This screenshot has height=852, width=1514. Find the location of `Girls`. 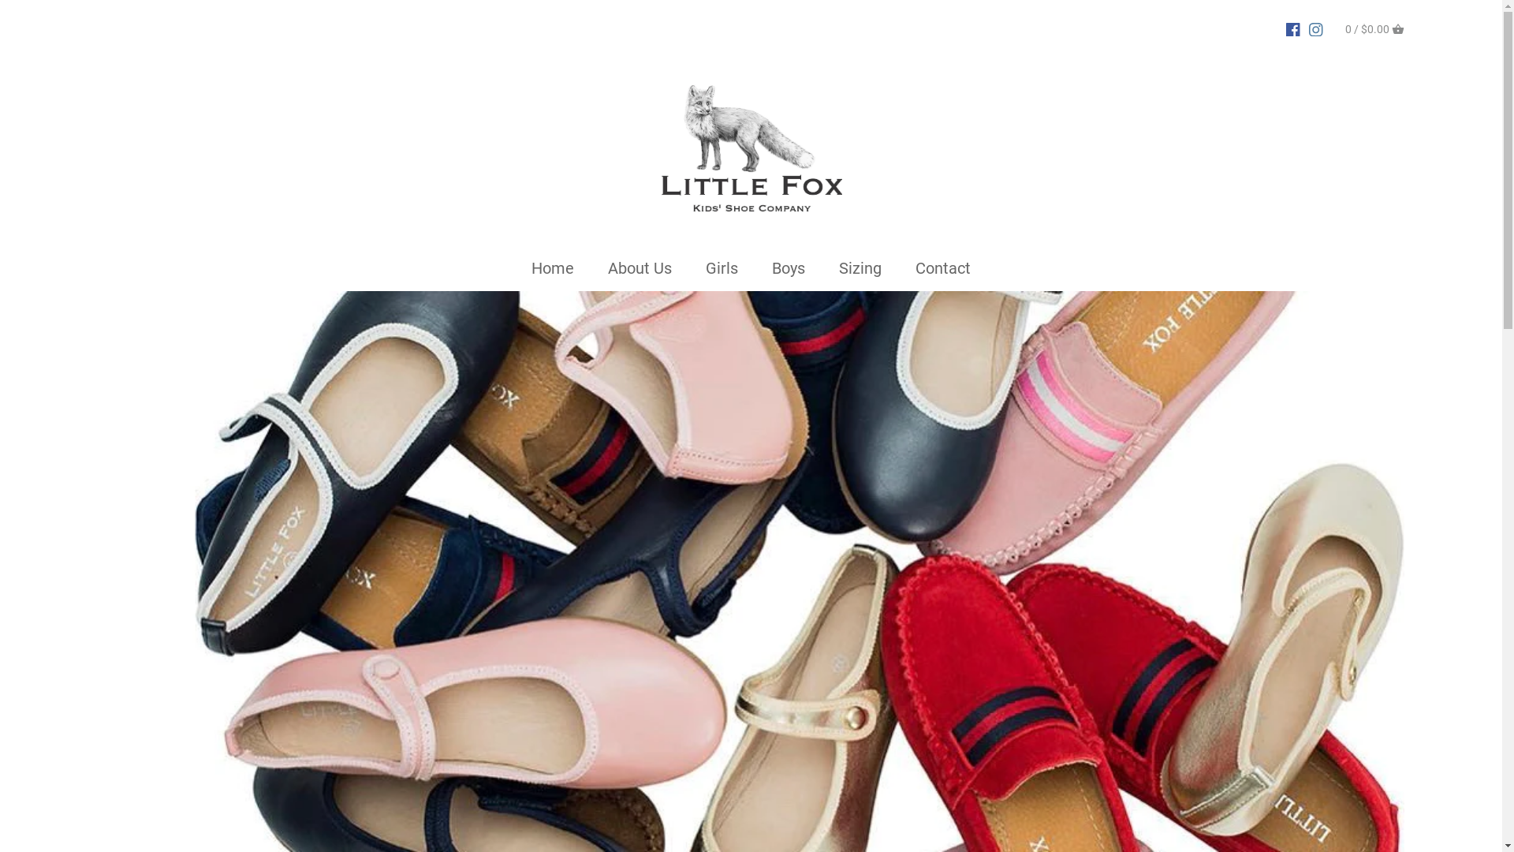

Girls is located at coordinates (722, 271).